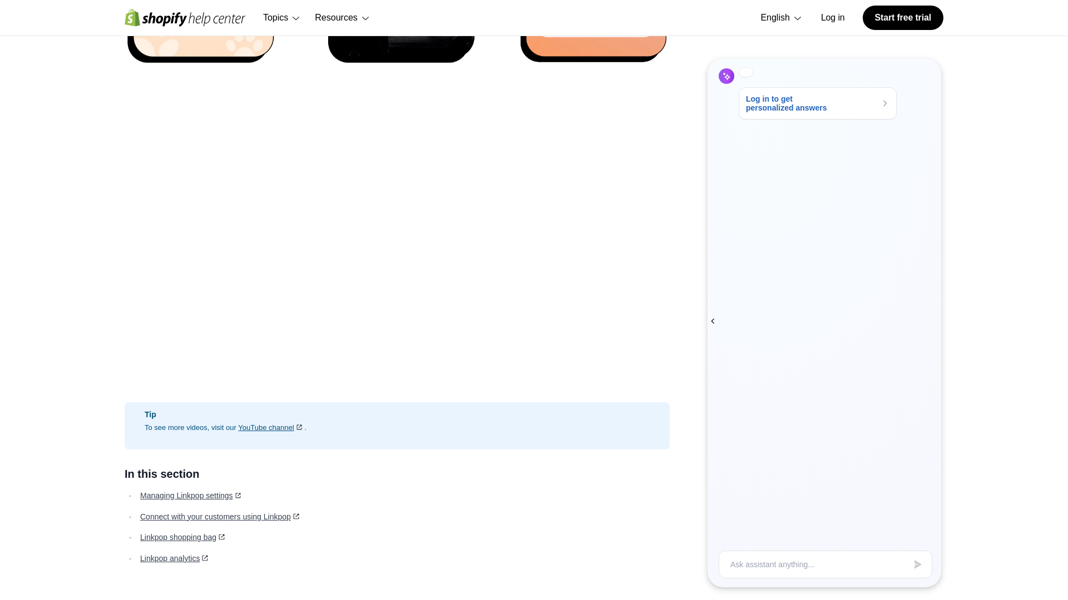 Image resolution: width=1068 pixels, height=600 pixels. I want to click on YouTube channel, so click(271, 427).